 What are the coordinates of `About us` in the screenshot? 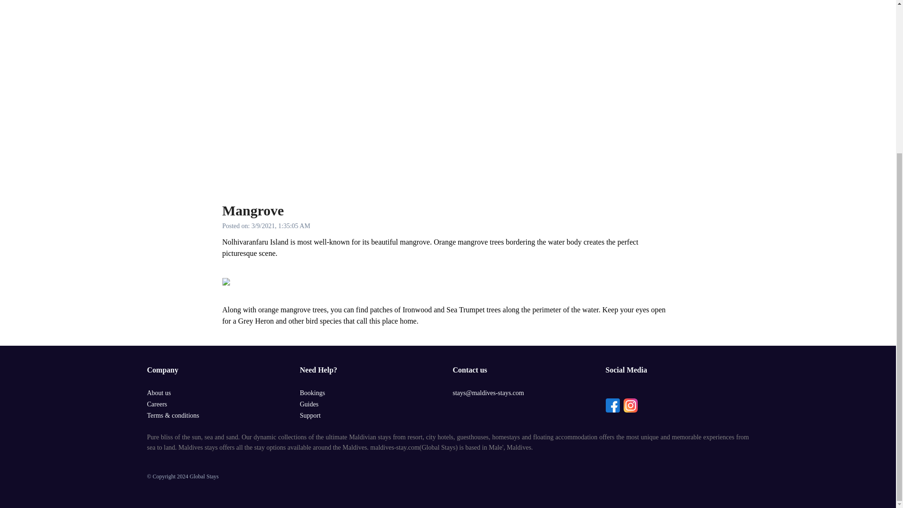 It's located at (158, 393).